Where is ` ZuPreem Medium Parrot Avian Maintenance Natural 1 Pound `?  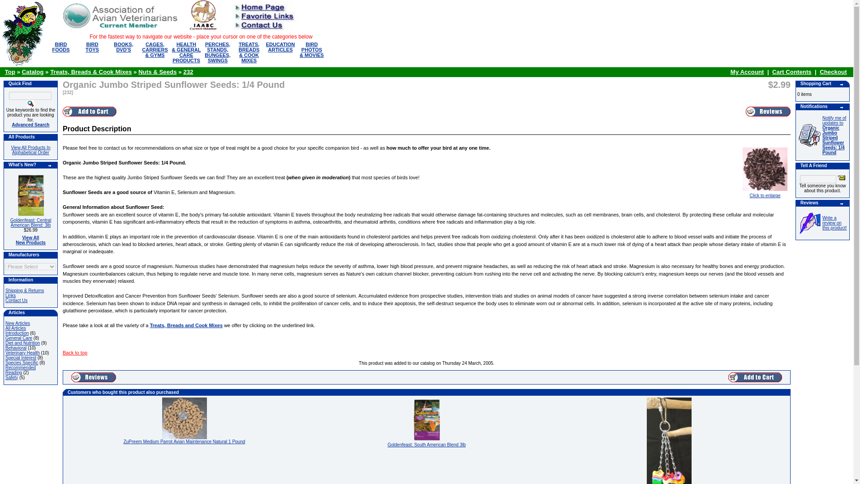
 ZuPreem Medium Parrot Avian Maintenance Natural 1 Pound  is located at coordinates (185, 418).